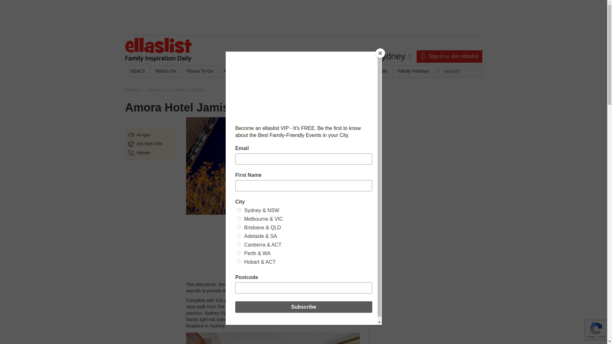 The height and width of the screenshot is (344, 612). Describe the element at coordinates (143, 153) in the screenshot. I see `Website` at that location.